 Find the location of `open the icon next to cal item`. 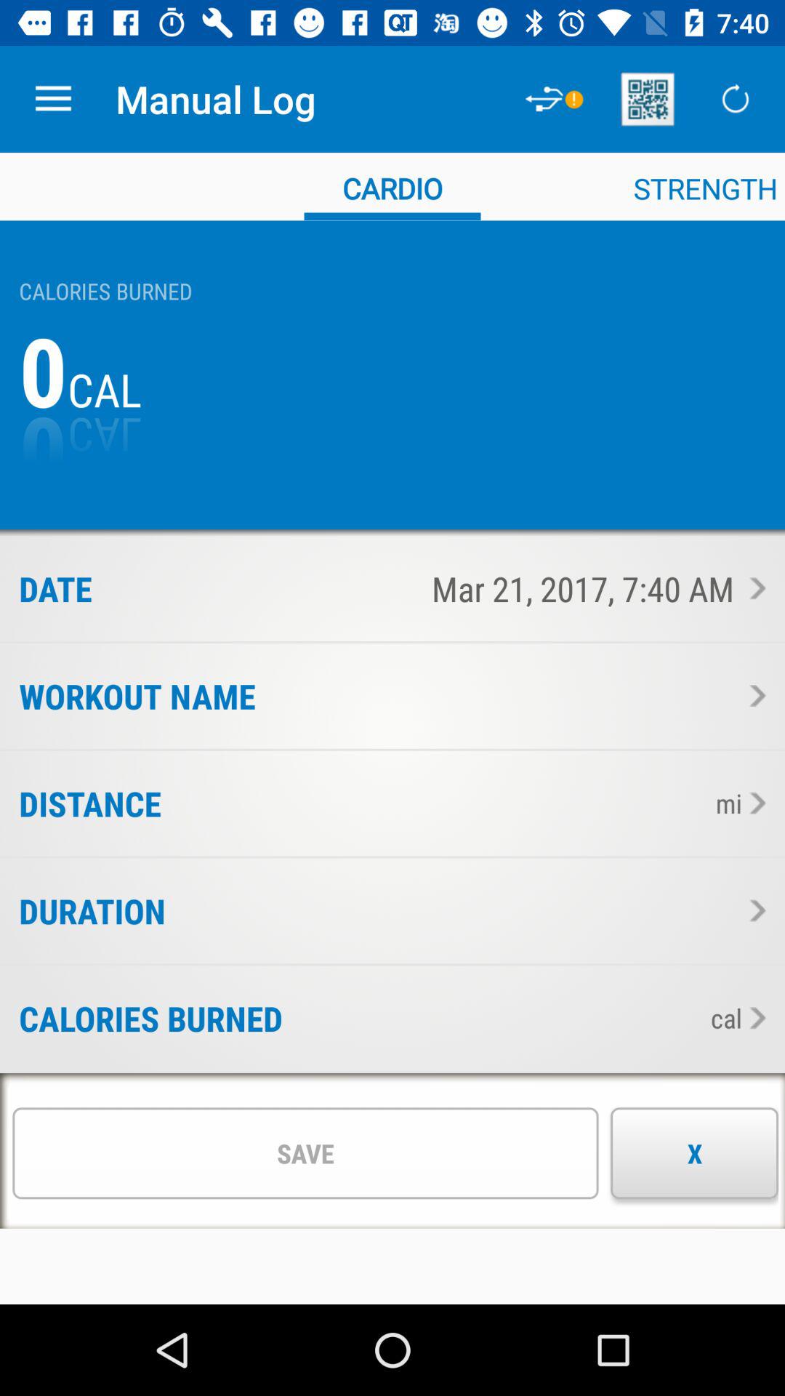

open the icon next to cal item is located at coordinates (491, 1018).